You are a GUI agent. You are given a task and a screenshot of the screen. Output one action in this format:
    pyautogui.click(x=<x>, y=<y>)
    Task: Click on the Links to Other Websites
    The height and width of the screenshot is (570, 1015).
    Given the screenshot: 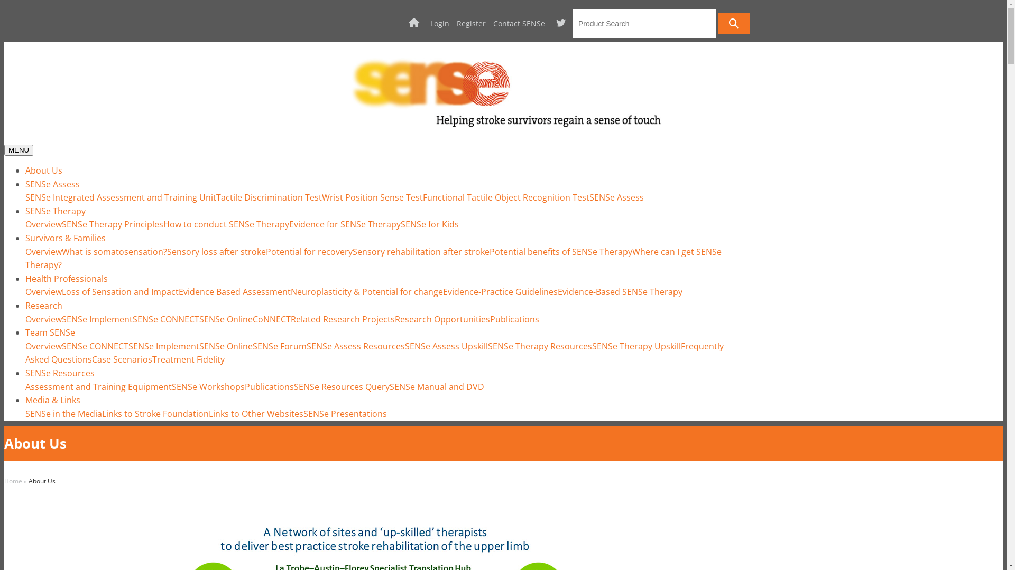 What is the action you would take?
    pyautogui.click(x=256, y=414)
    